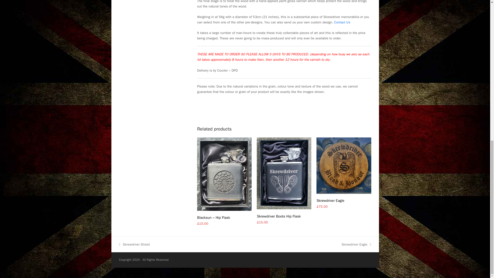  What do you see at coordinates (342, 22) in the screenshot?
I see `Contact Us` at bounding box center [342, 22].